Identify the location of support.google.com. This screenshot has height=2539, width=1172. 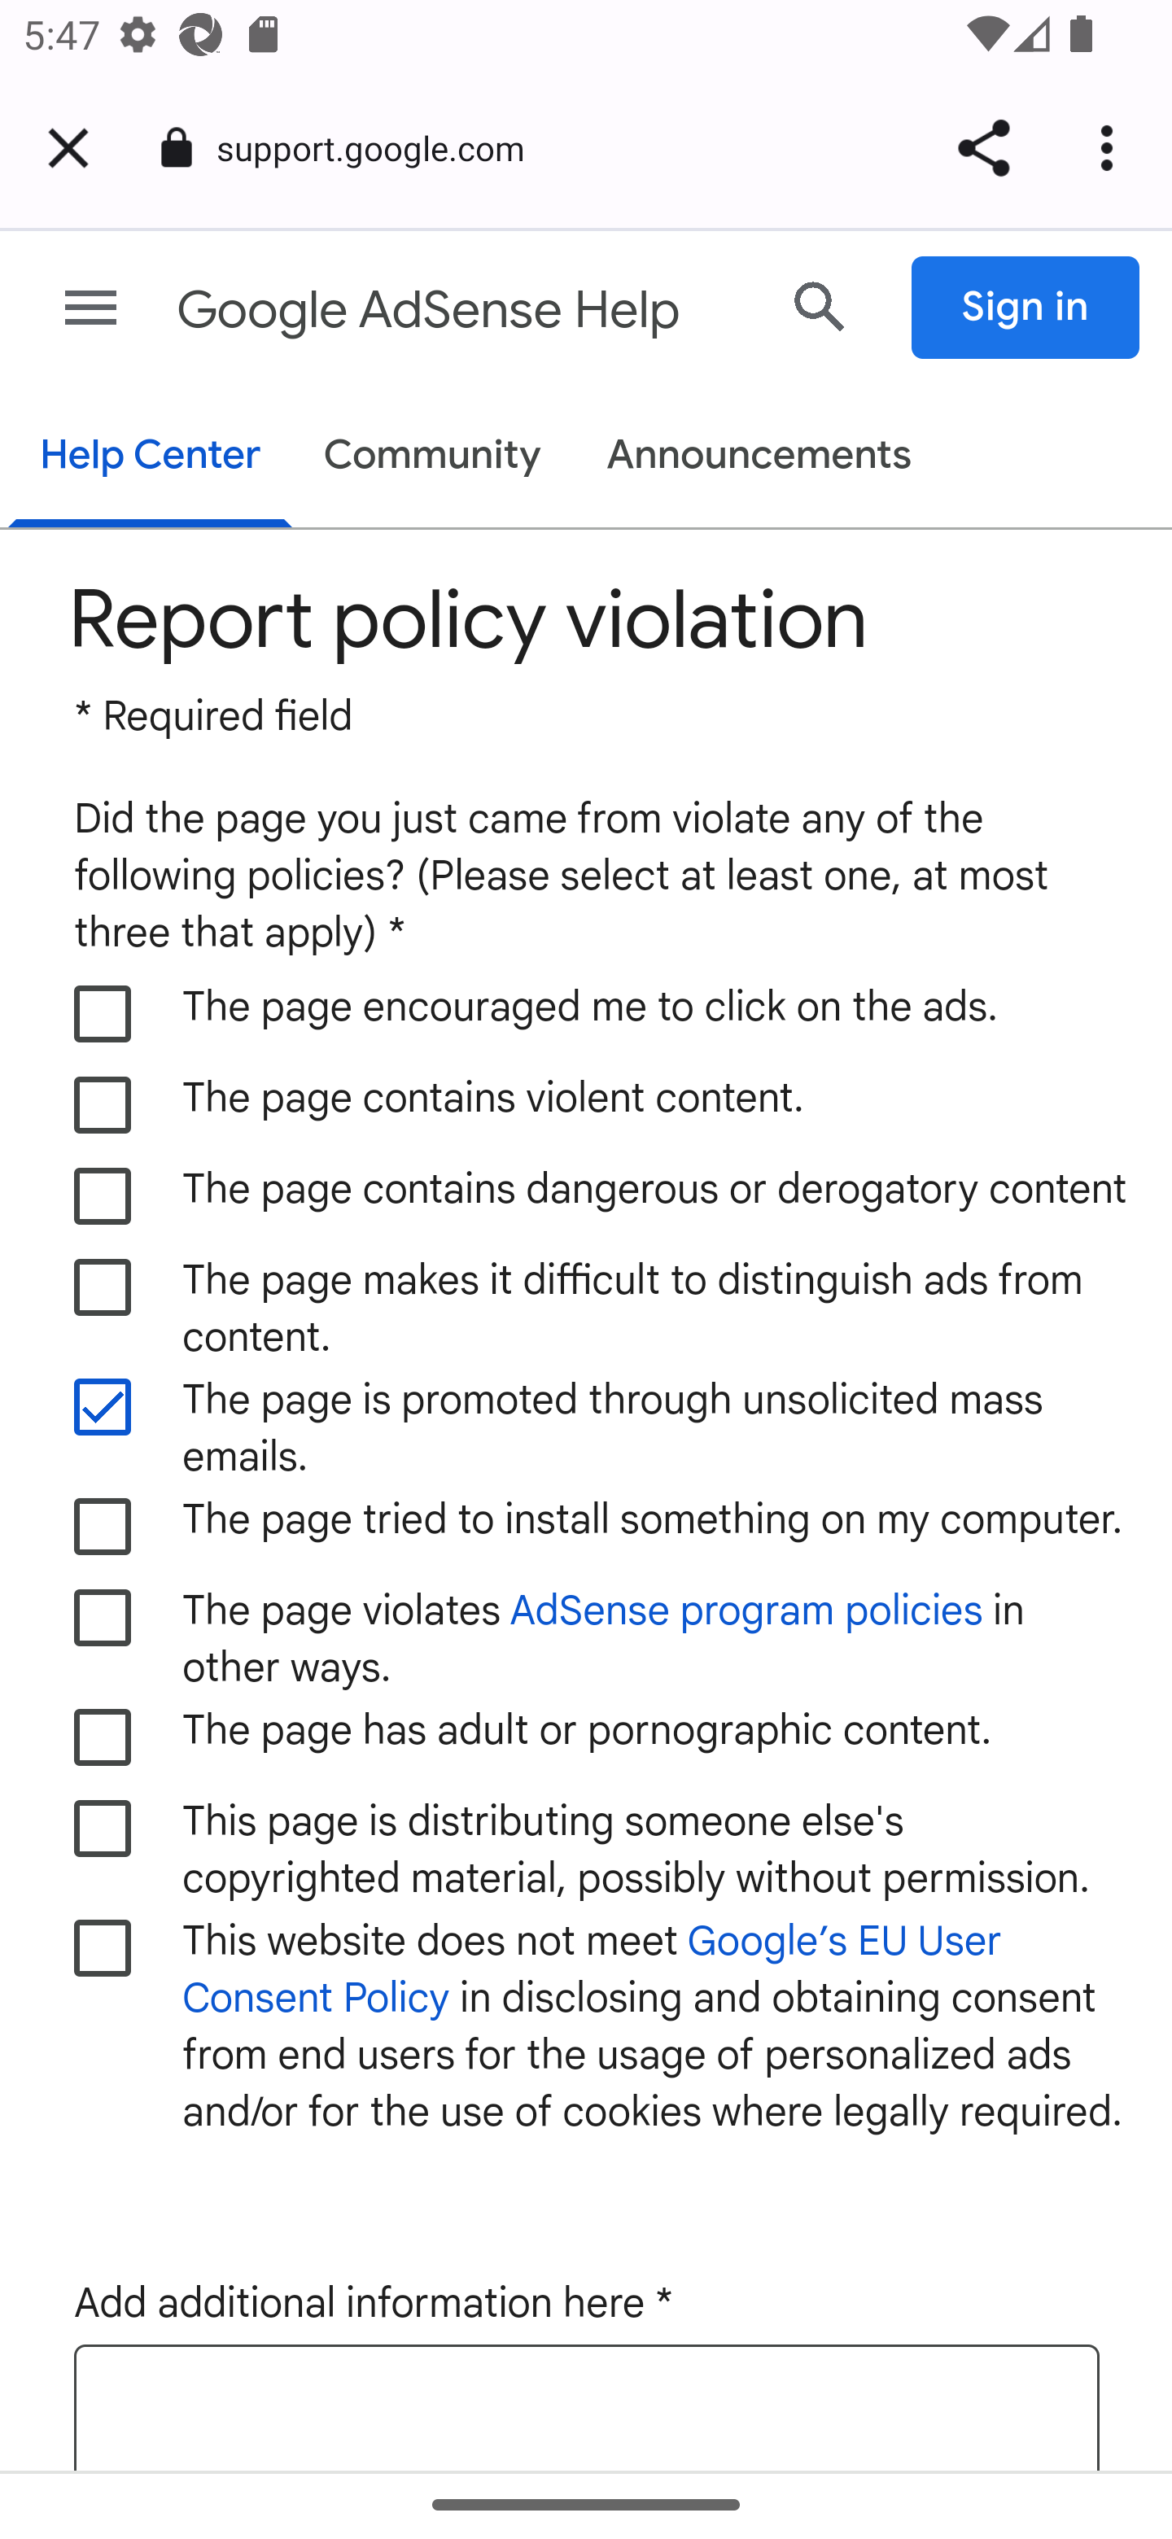
(383, 146).